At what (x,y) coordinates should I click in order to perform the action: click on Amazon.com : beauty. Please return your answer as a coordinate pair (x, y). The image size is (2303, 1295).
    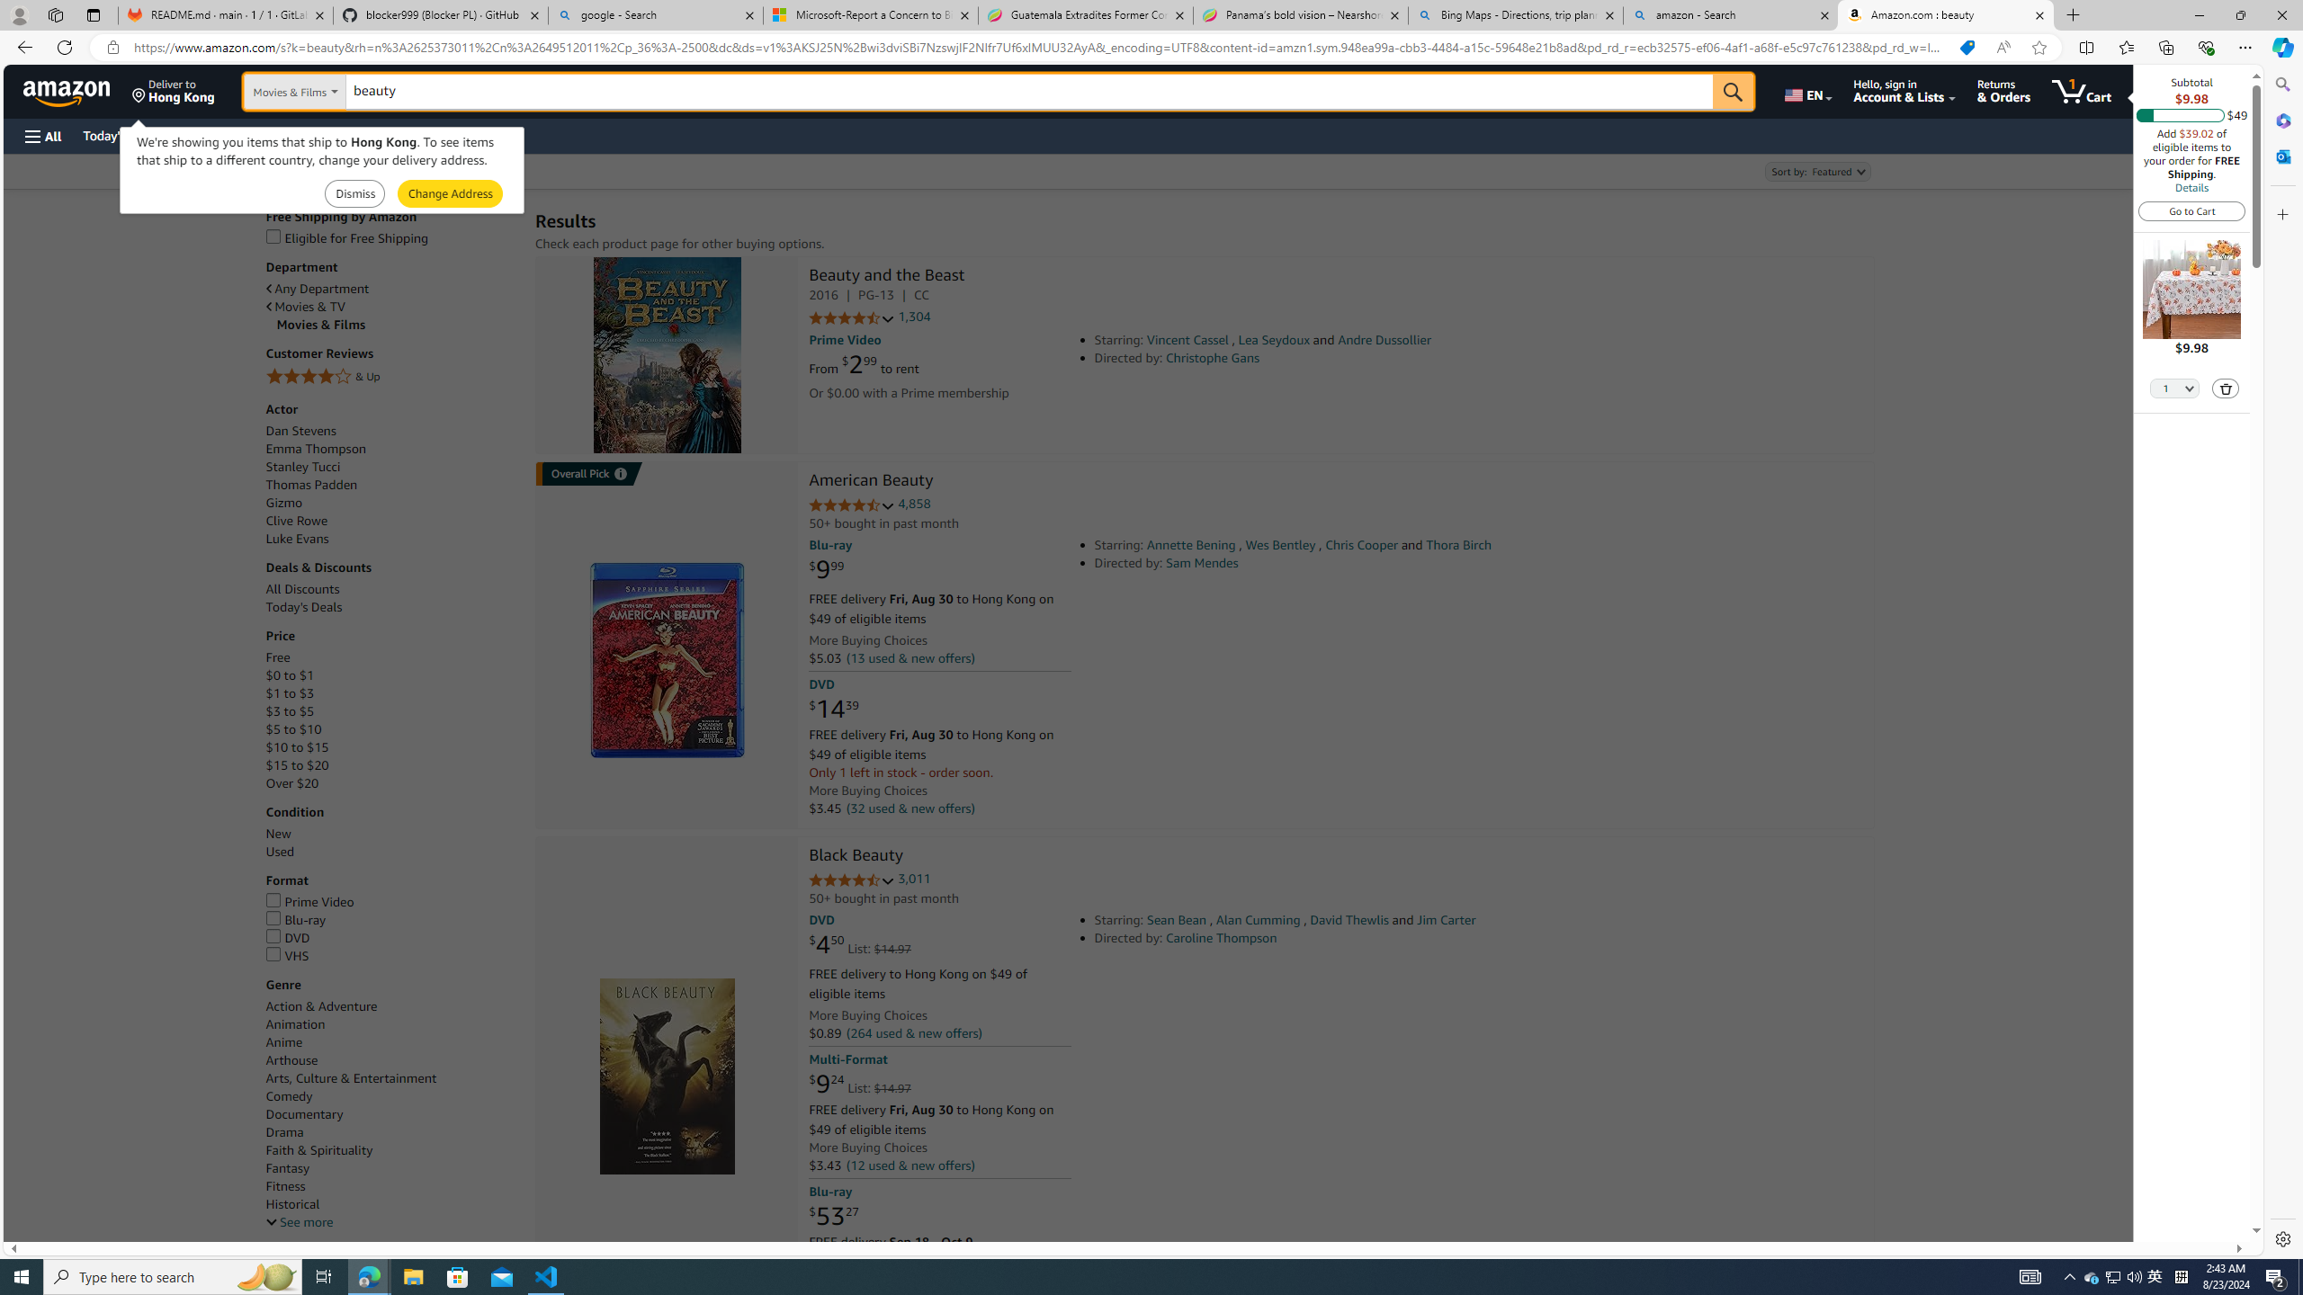
    Looking at the image, I should click on (1946, 15).